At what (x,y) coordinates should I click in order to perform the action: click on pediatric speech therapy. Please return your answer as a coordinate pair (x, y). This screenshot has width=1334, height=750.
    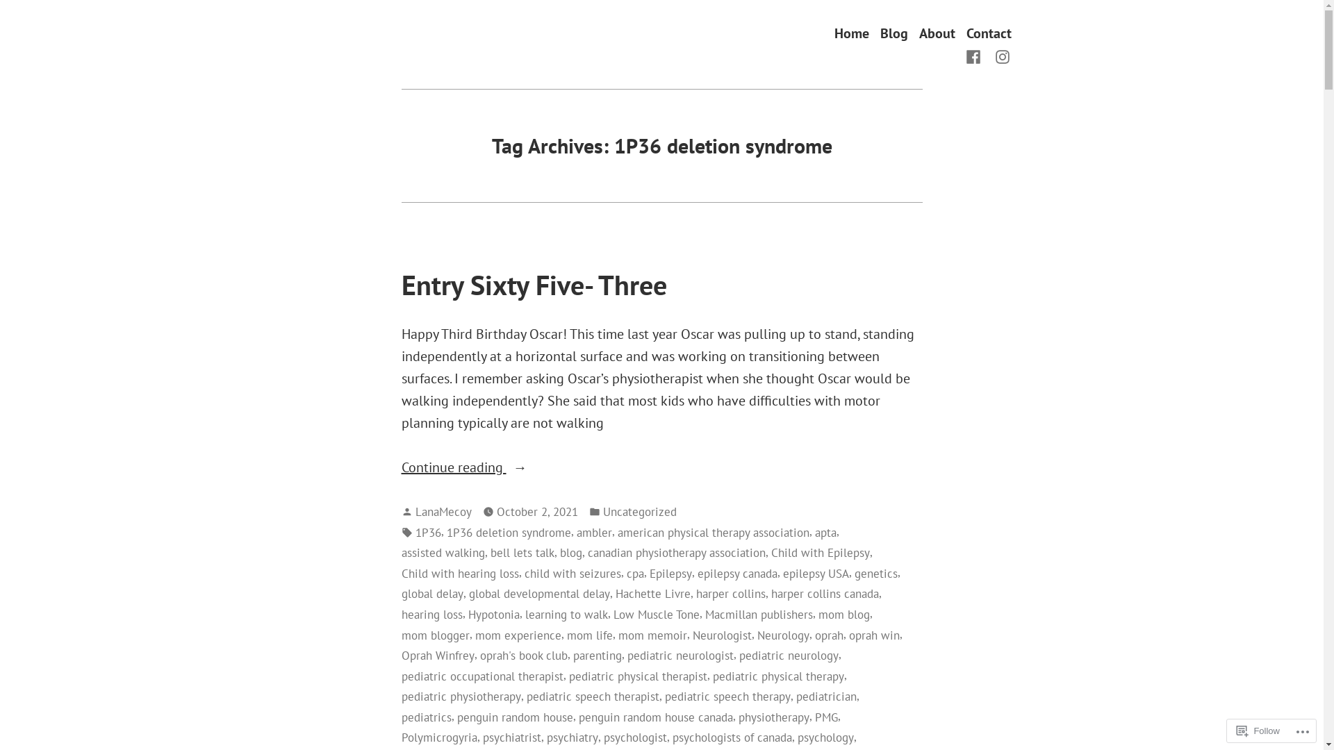
    Looking at the image, I should click on (727, 697).